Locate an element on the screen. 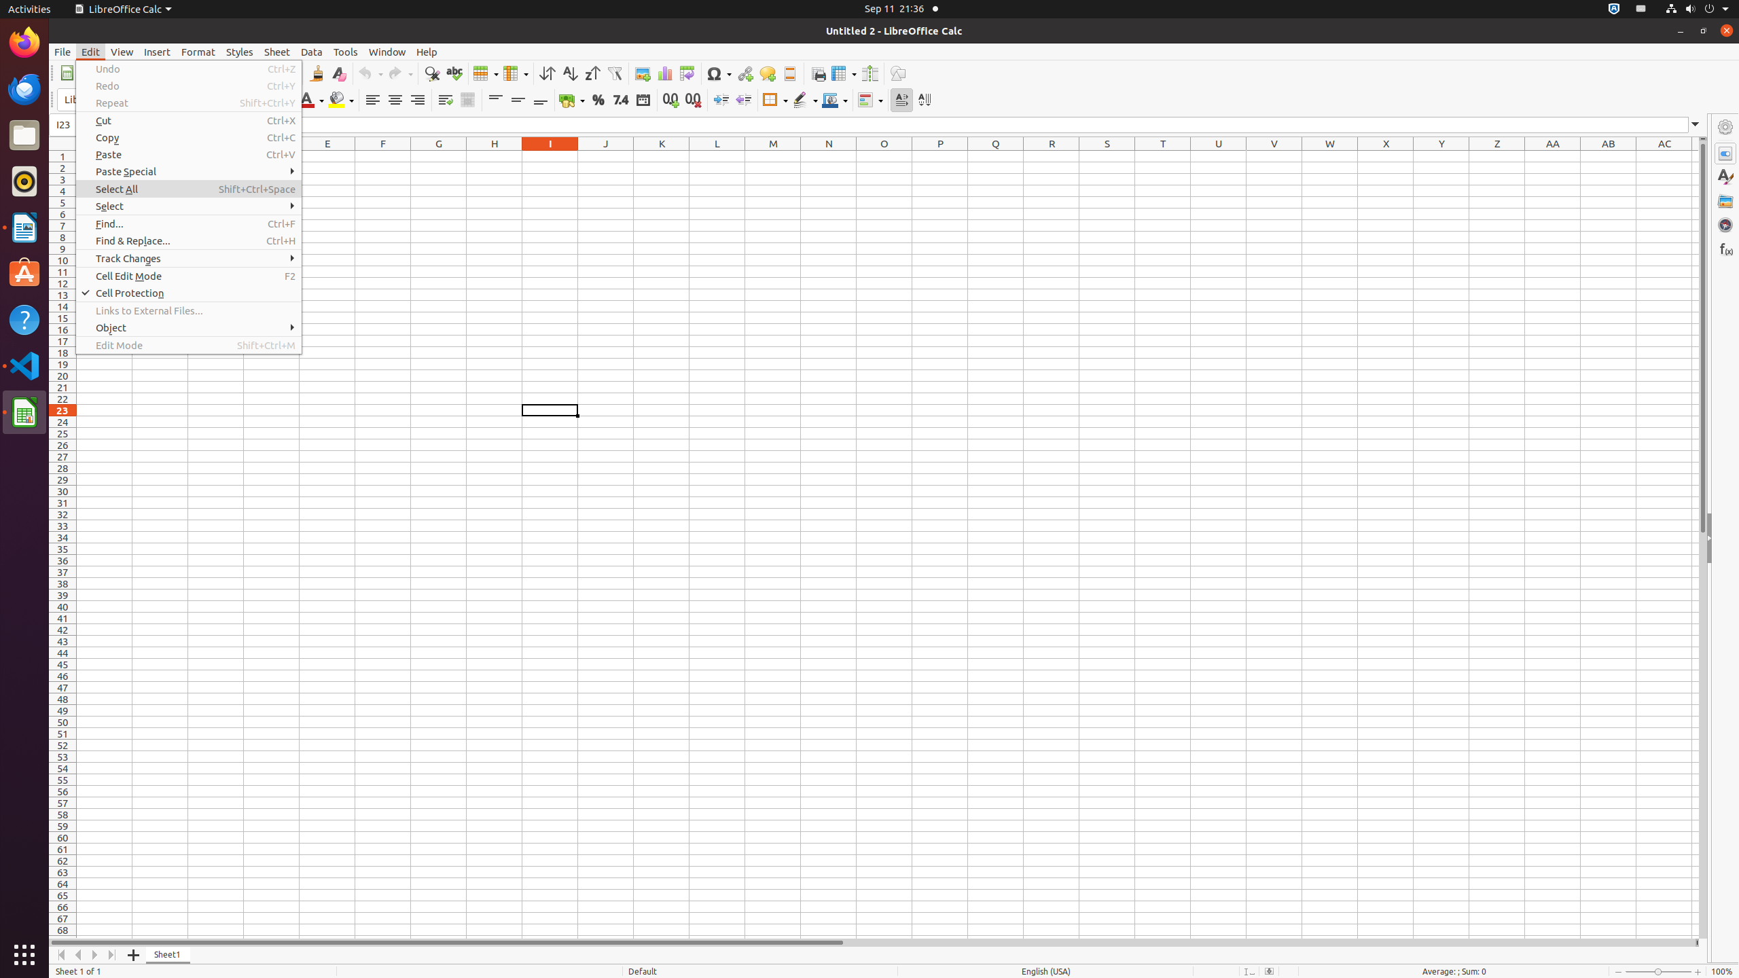 The width and height of the screenshot is (1739, 978). Functions is located at coordinates (1725, 249).